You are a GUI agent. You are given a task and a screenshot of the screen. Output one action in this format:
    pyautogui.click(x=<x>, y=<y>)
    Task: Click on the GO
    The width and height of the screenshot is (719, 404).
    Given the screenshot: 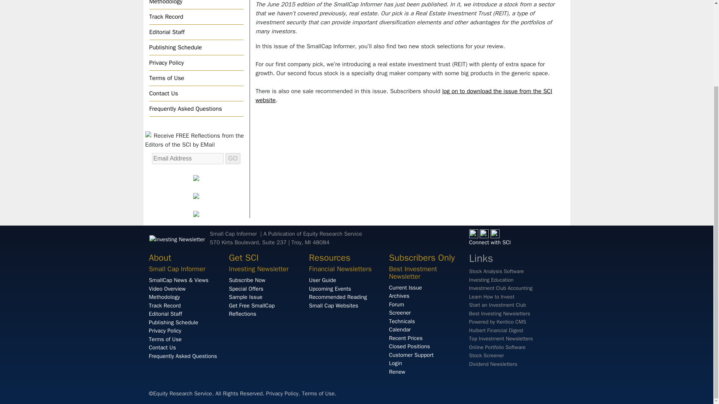 What is the action you would take?
    pyautogui.click(x=233, y=159)
    